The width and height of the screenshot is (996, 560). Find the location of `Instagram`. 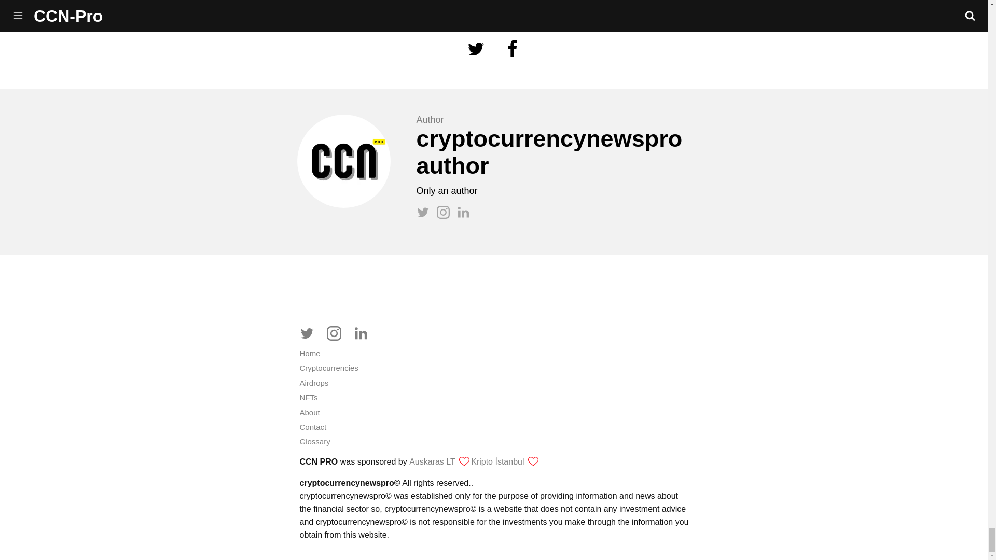

Instagram is located at coordinates (447, 216).